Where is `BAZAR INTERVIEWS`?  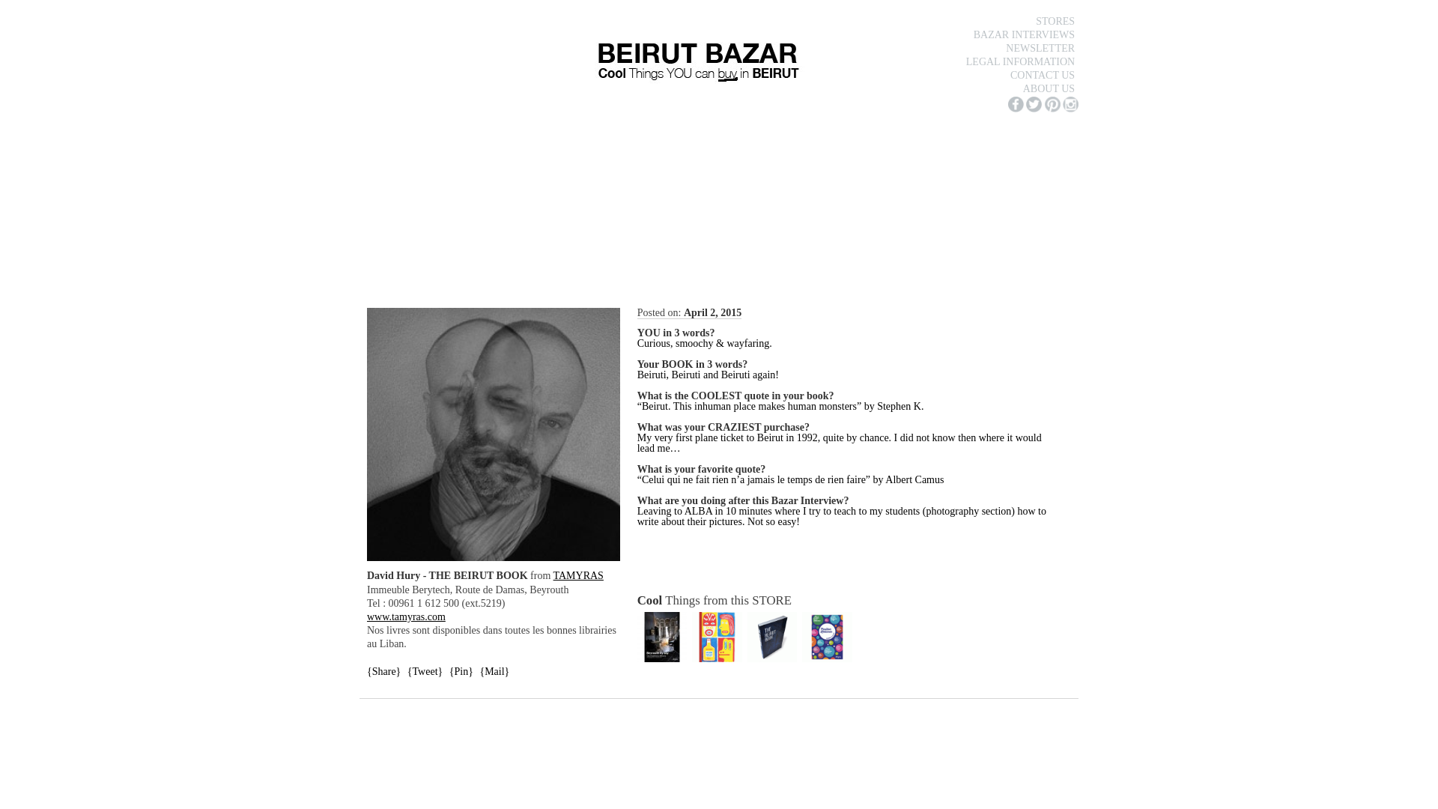 BAZAR INTERVIEWS is located at coordinates (1024, 34).